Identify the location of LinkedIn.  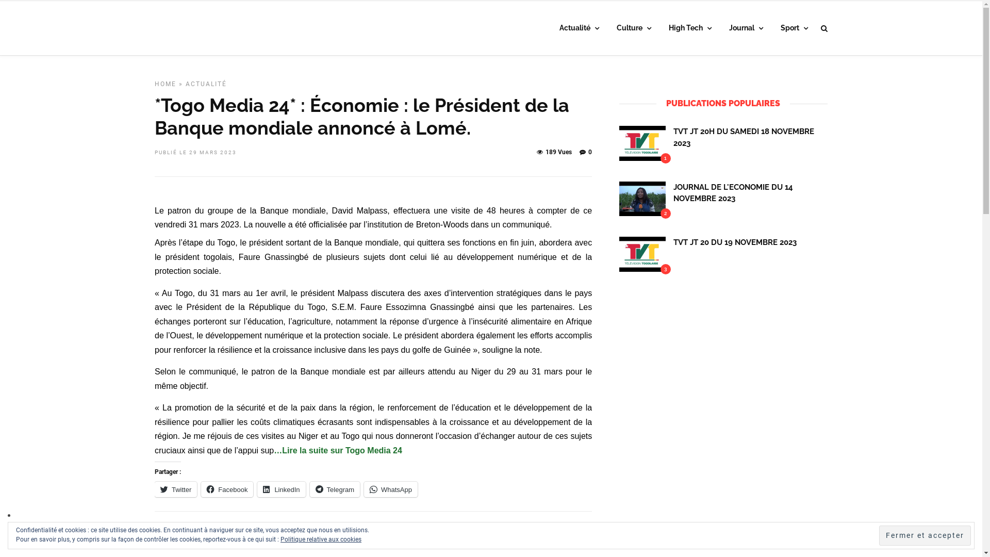
(282, 489).